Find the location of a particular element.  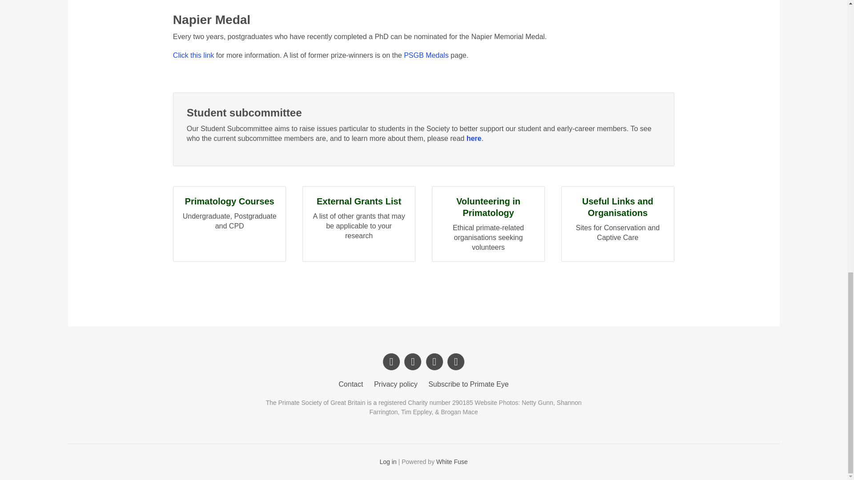

Contact is located at coordinates (469, 384).